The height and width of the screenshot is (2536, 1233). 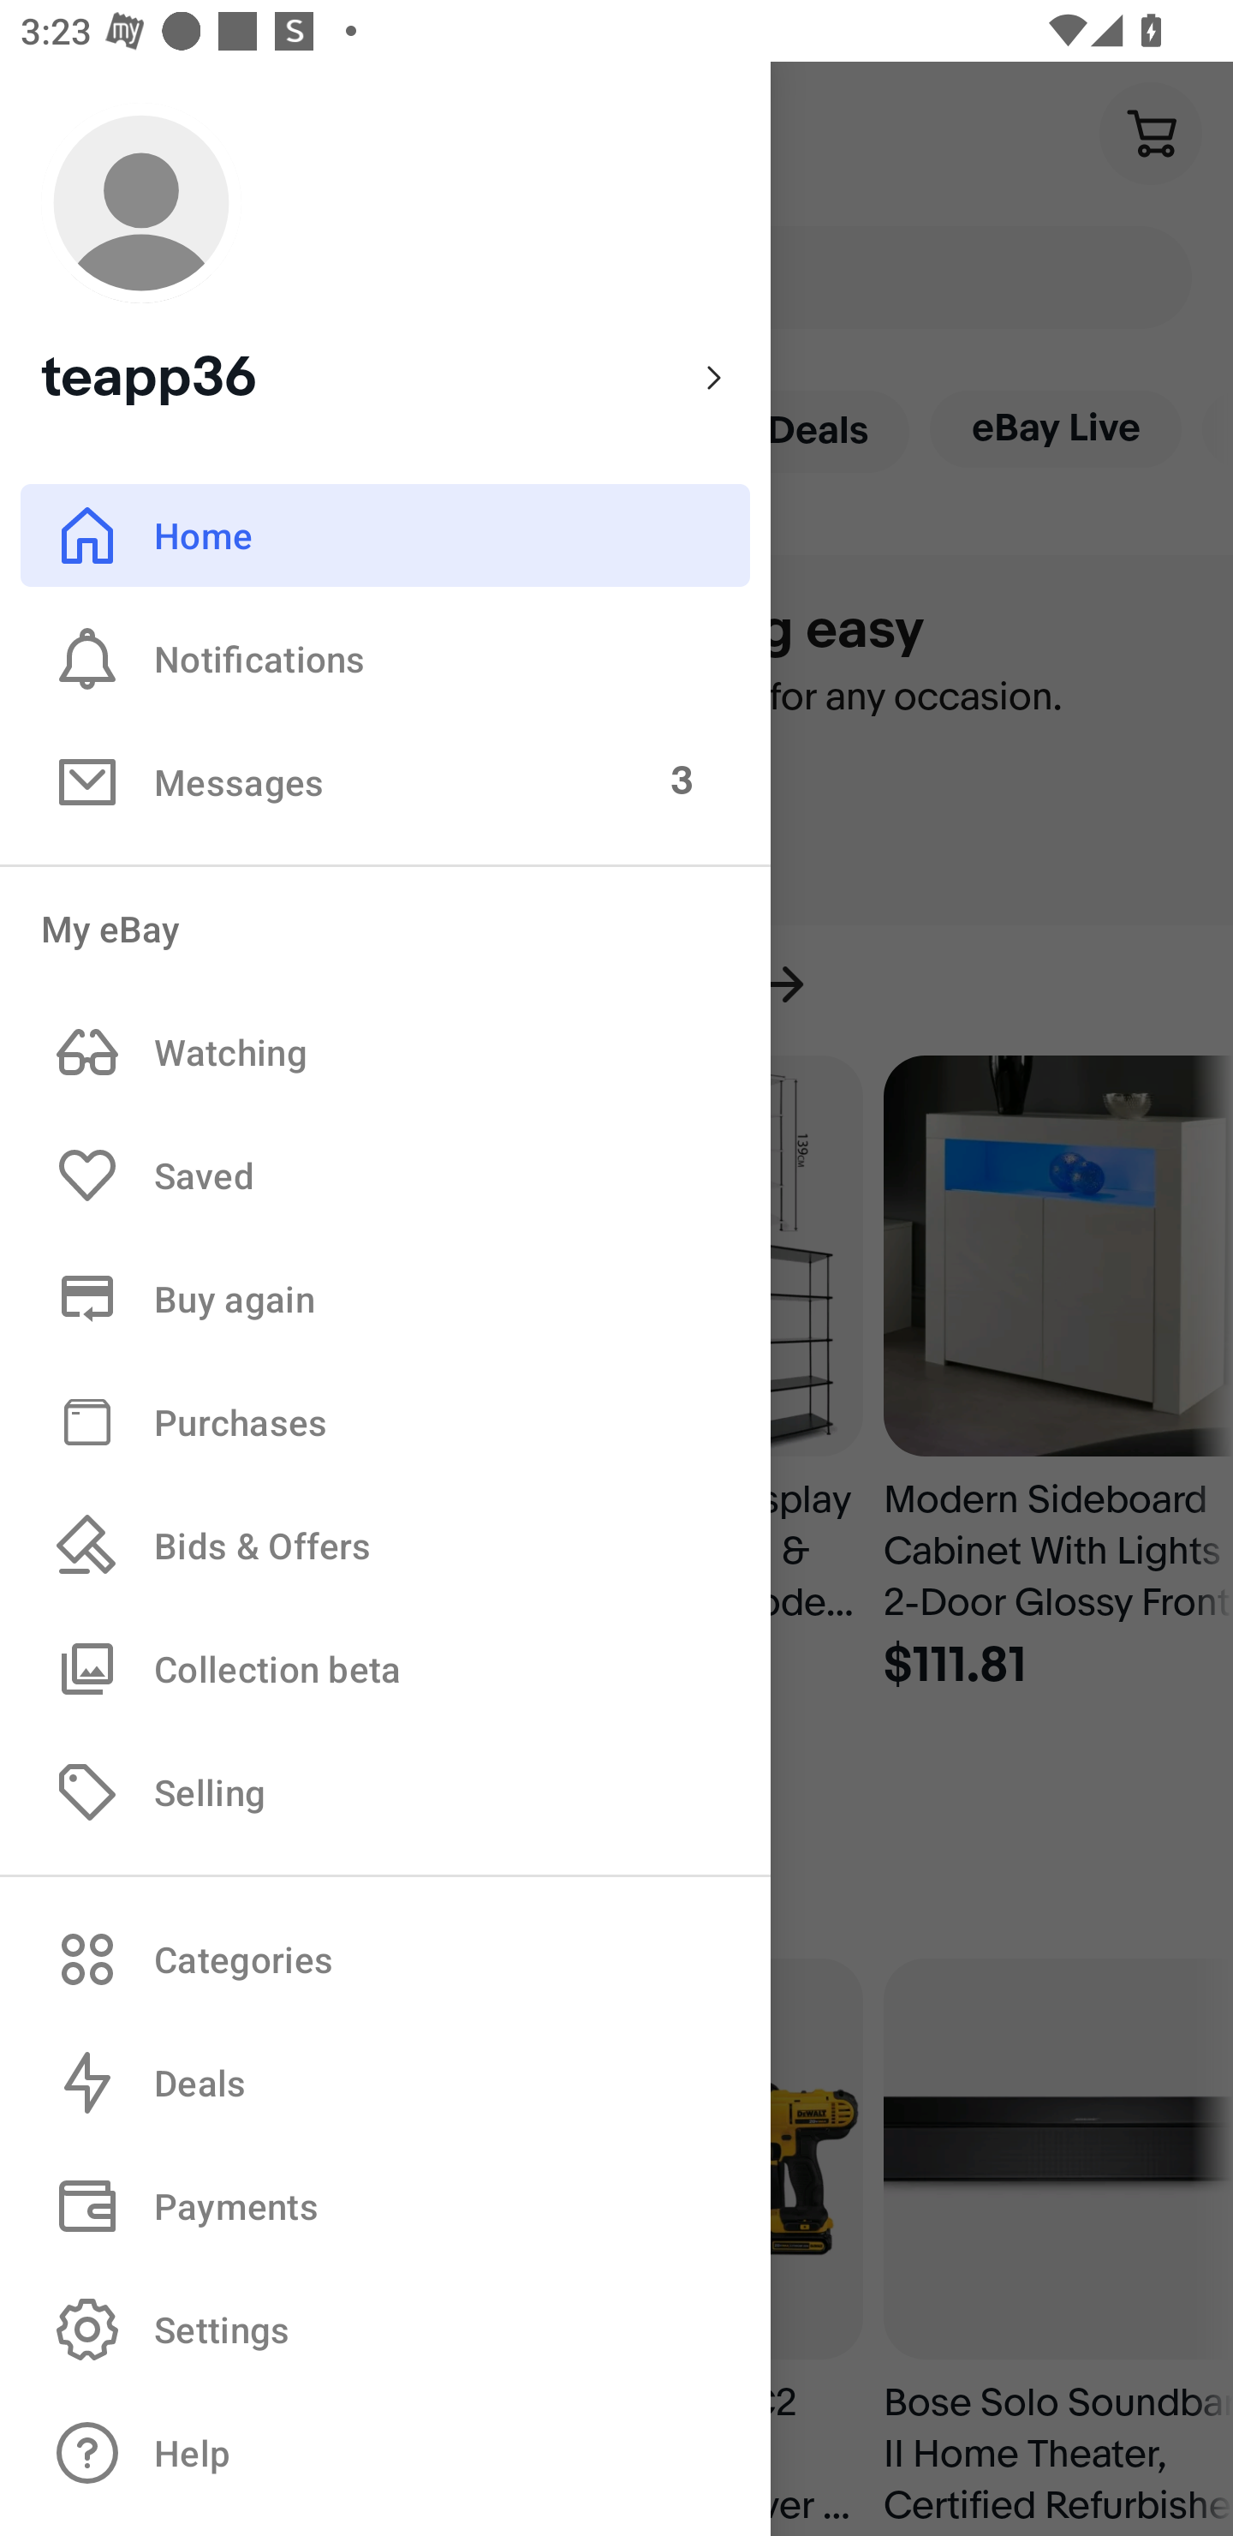 I want to click on Watching, so click(x=385, y=1052).